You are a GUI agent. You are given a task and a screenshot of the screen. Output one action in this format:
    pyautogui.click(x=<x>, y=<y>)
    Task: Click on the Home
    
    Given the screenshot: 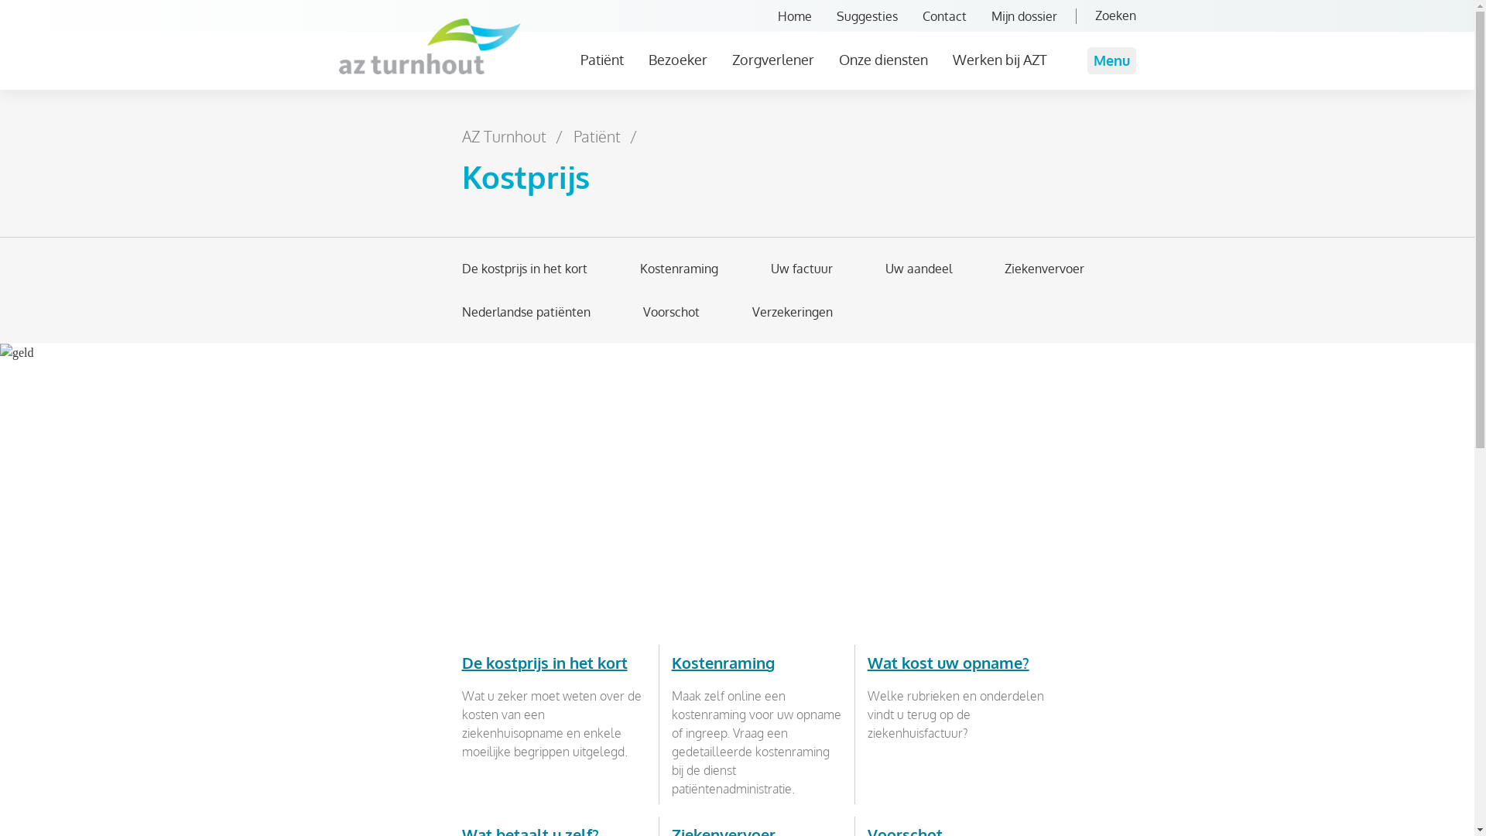 What is the action you would take?
    pyautogui.click(x=794, y=16)
    